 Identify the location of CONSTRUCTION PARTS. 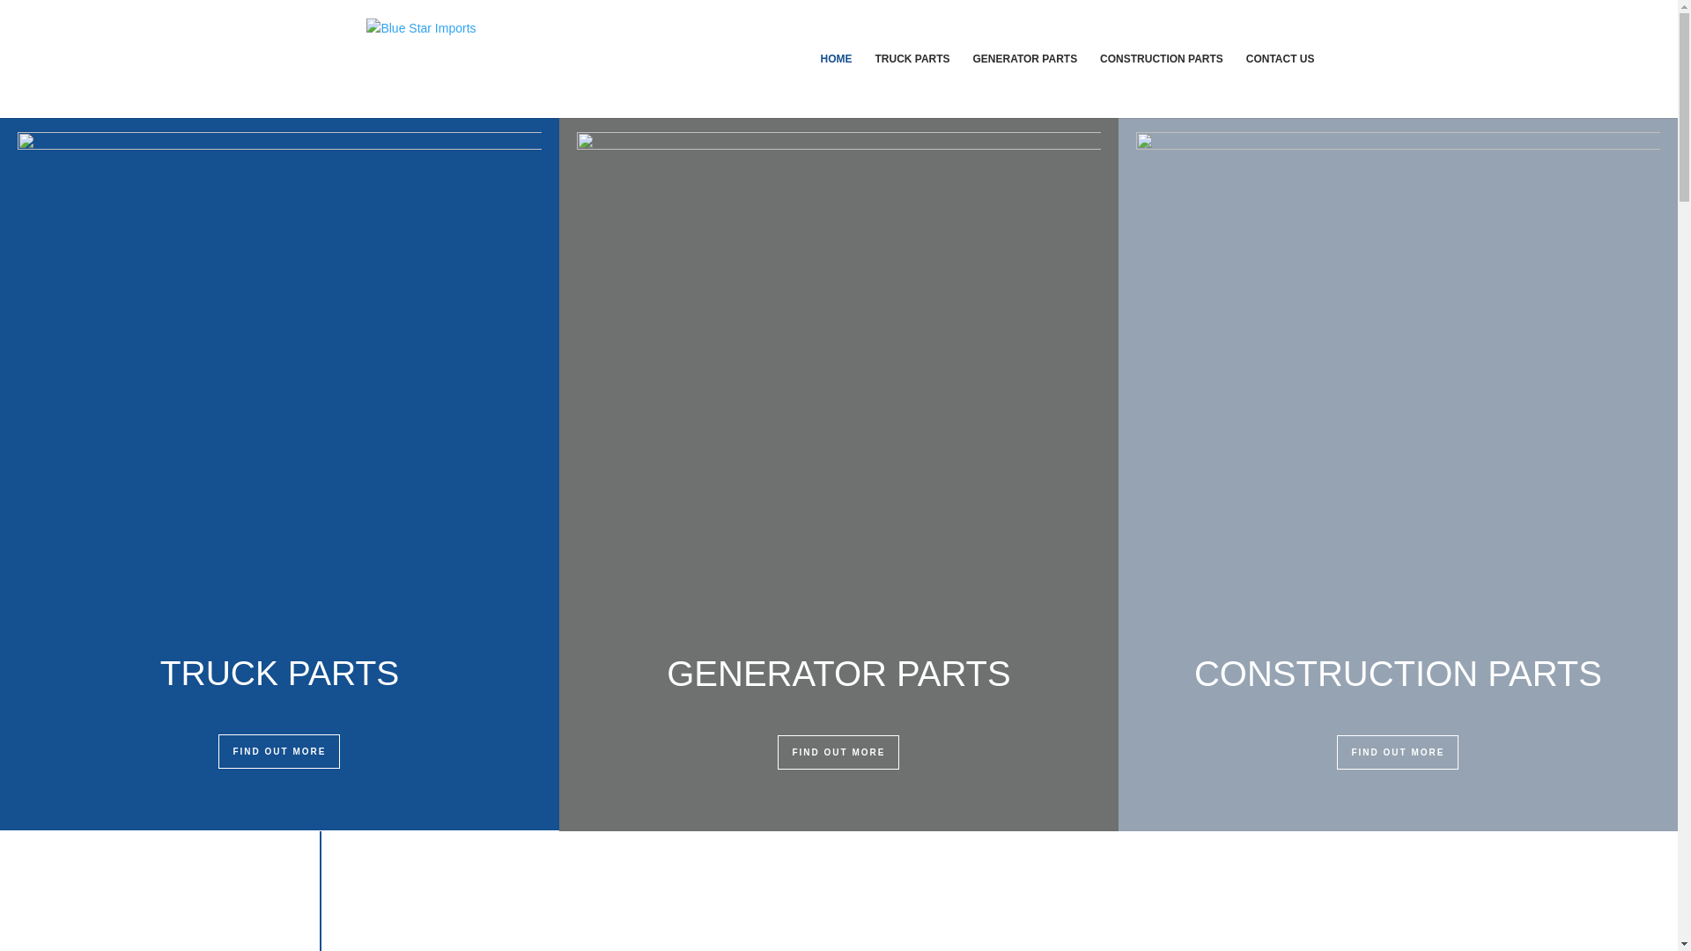
(1161, 85).